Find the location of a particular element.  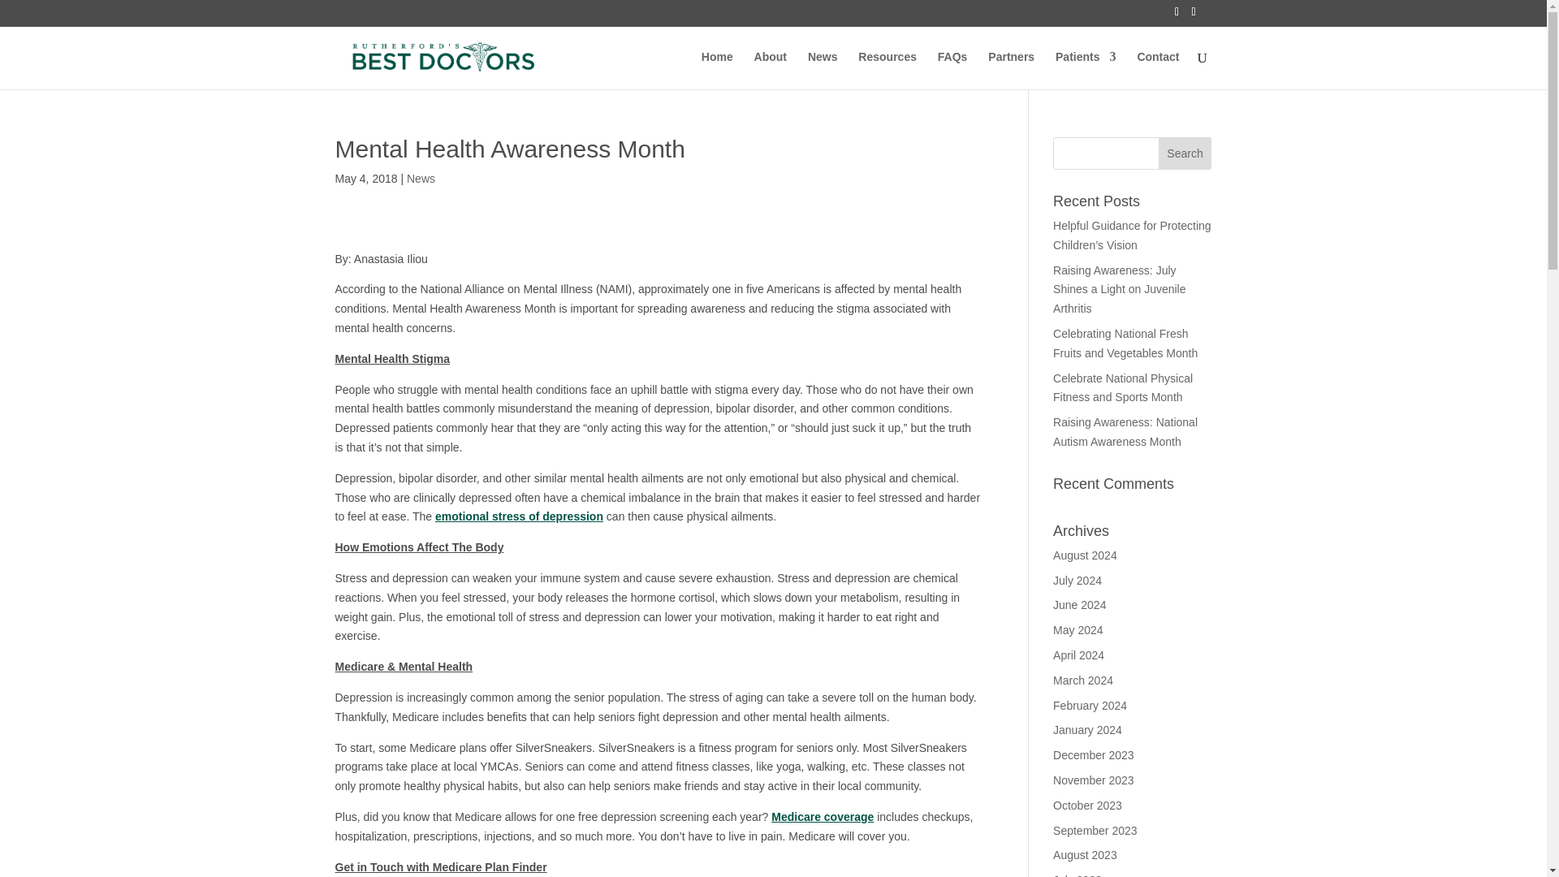

Raising Awareness: July Shines a Light on Juvenile Arthritis is located at coordinates (1119, 289).